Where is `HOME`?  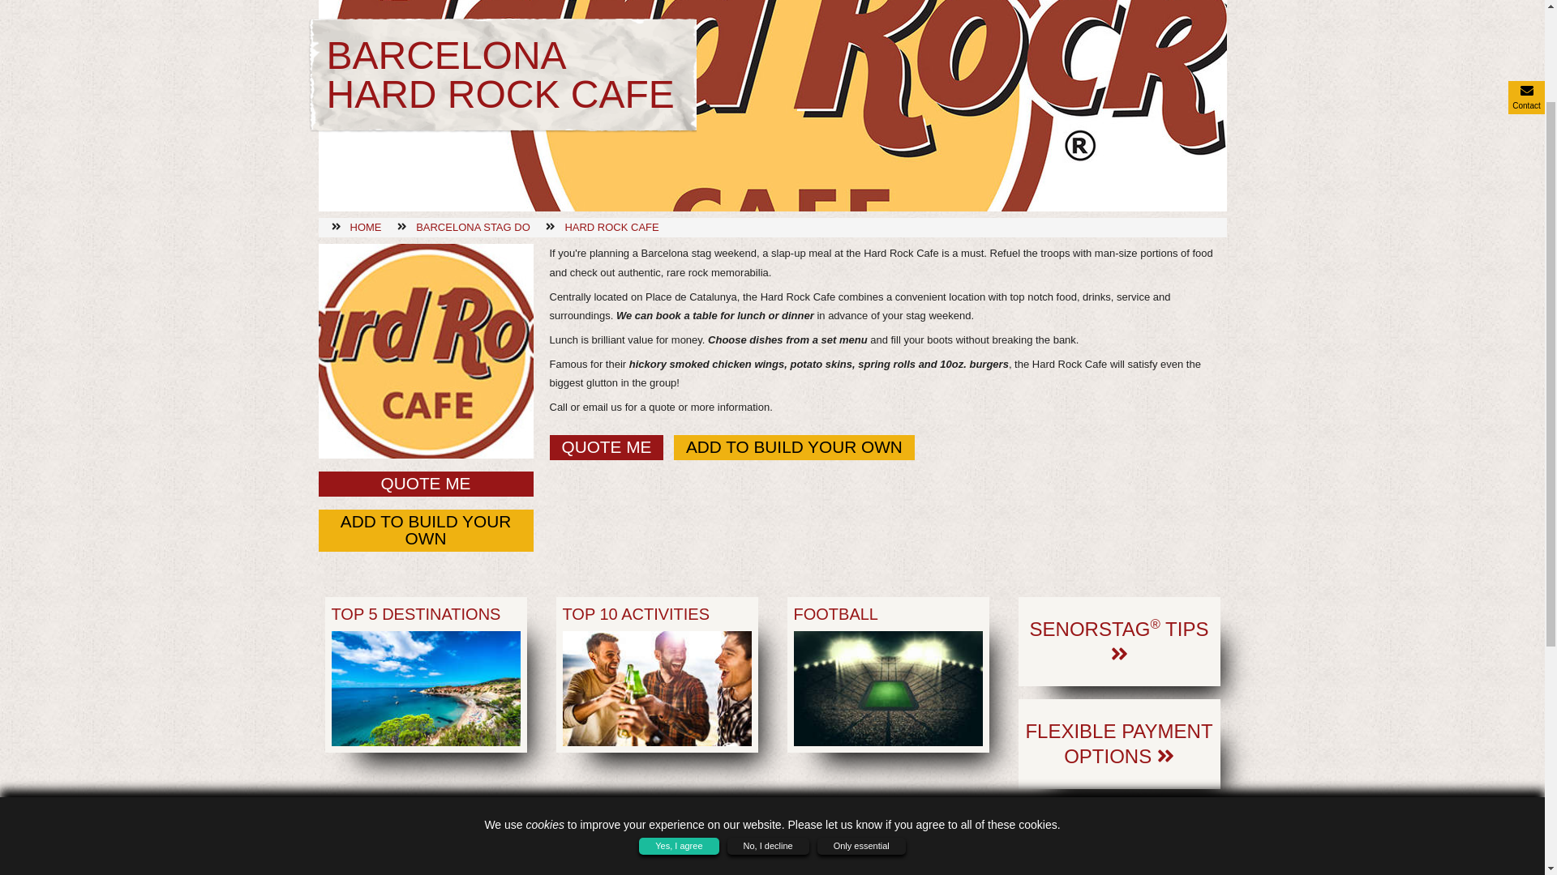
HOME is located at coordinates (366, 227).